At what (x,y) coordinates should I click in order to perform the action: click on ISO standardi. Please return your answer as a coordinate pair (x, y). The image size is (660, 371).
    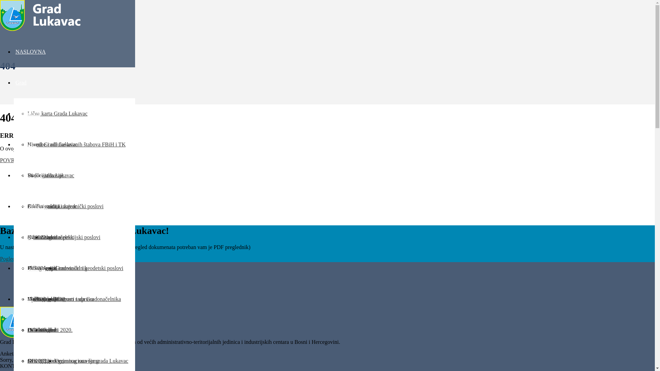
    Looking at the image, I should click on (43, 330).